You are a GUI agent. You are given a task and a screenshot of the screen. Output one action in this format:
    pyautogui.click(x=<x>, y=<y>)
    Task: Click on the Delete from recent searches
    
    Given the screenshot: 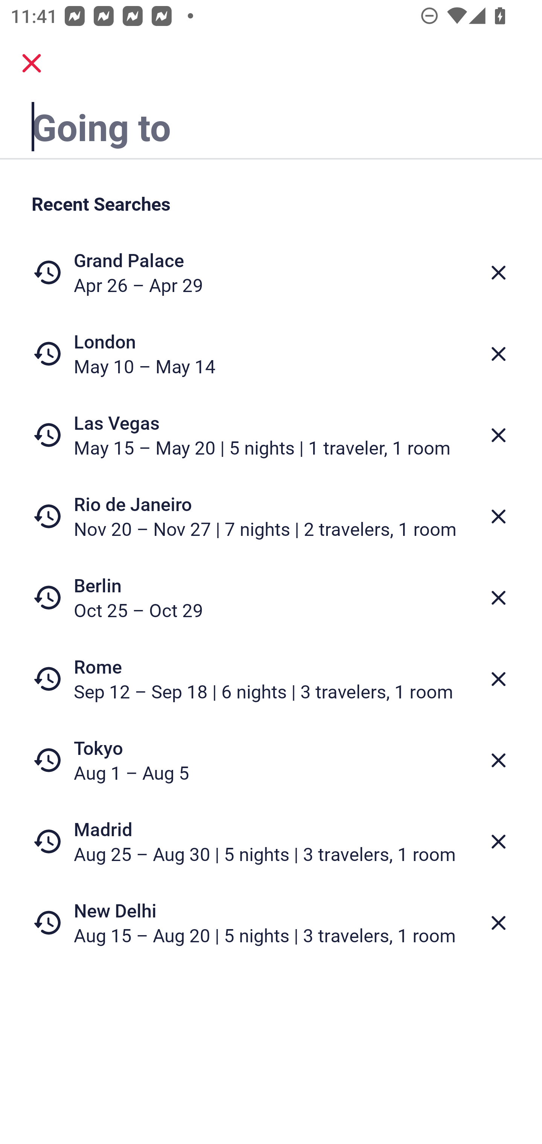 What is the action you would take?
    pyautogui.click(x=498, y=435)
    